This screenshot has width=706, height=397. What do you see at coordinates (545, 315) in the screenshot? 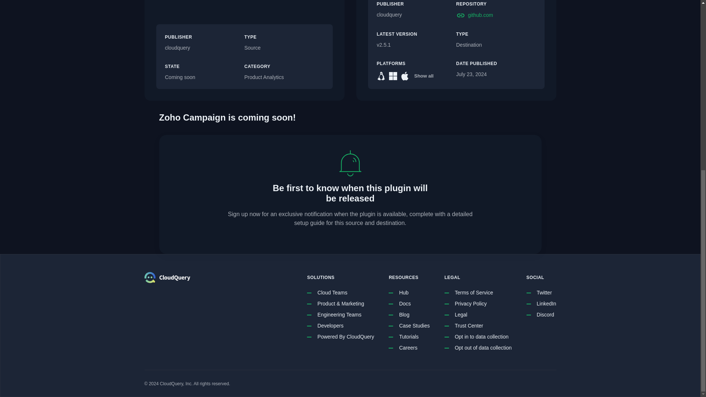
I see `Discord` at bounding box center [545, 315].